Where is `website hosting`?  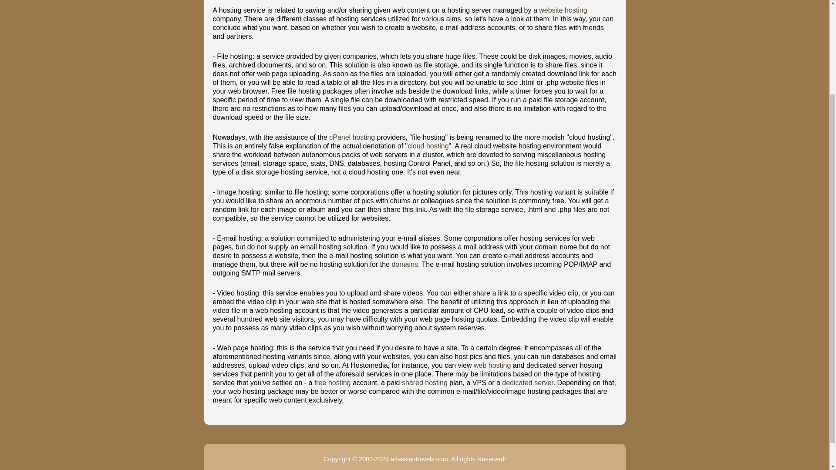
website hosting is located at coordinates (563, 10).